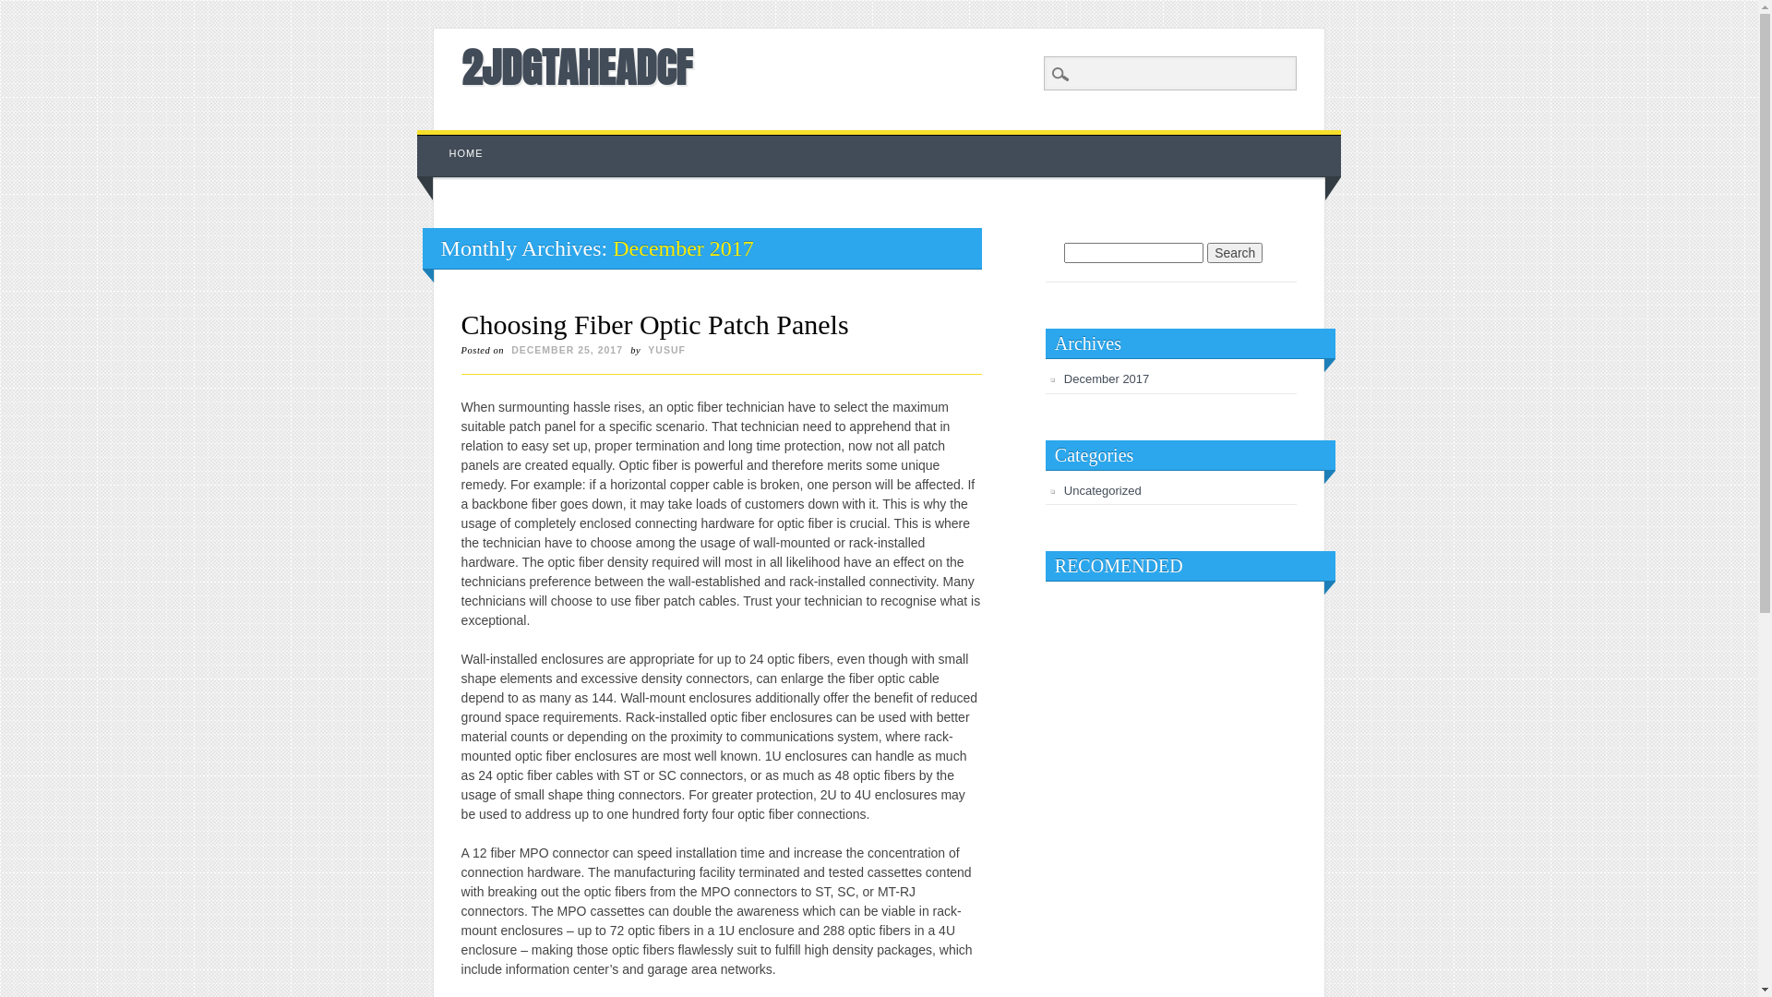 The width and height of the screenshot is (1772, 997). What do you see at coordinates (28, 10) in the screenshot?
I see `Search` at bounding box center [28, 10].